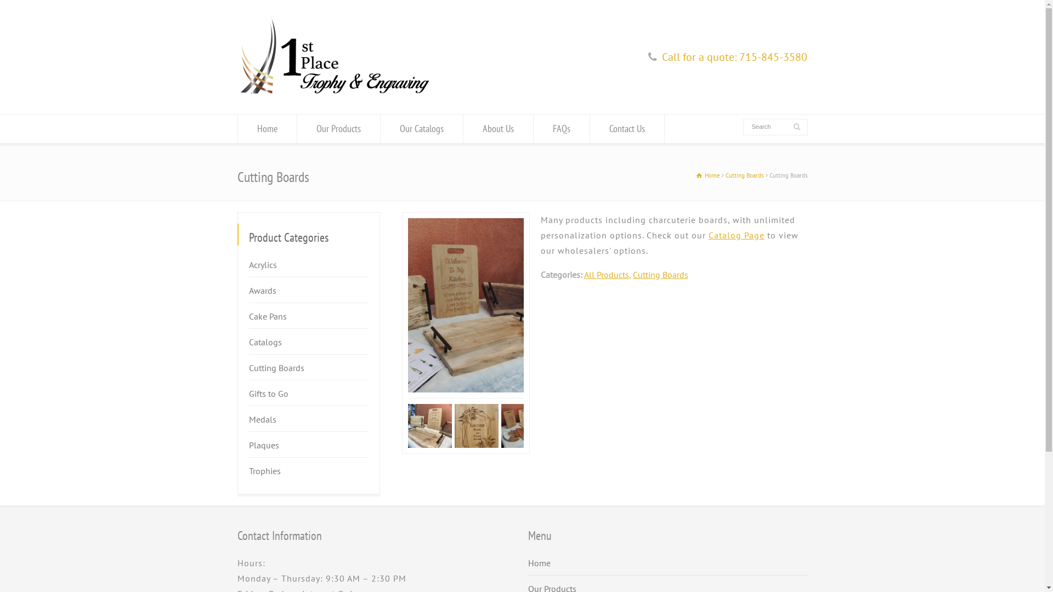 The image size is (1053, 592). What do you see at coordinates (263, 422) in the screenshot?
I see `Medals` at bounding box center [263, 422].